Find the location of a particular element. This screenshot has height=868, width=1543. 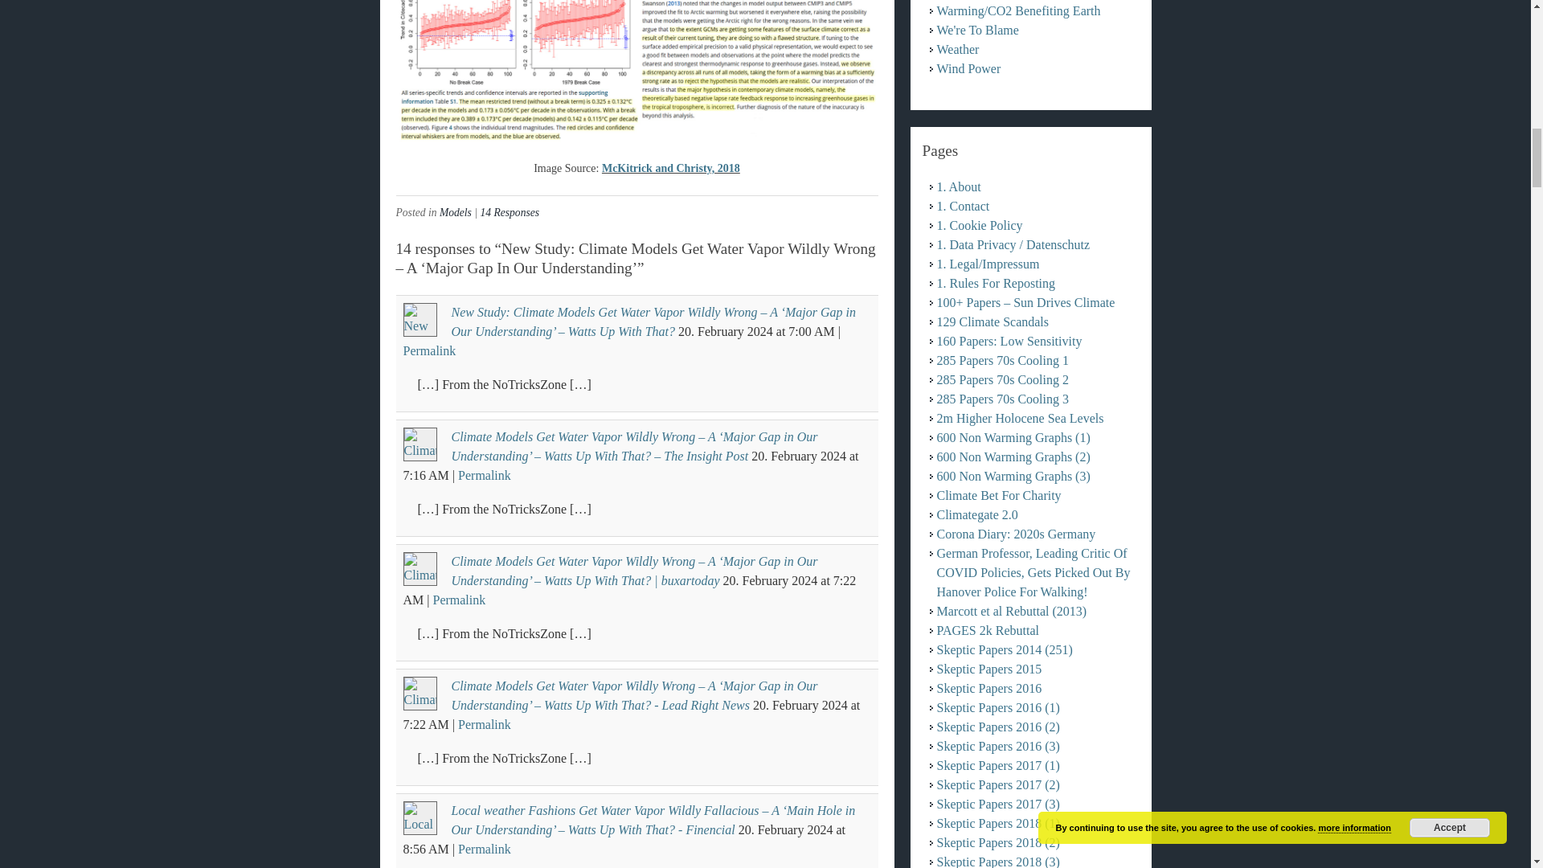

Permalink is located at coordinates (484, 725).